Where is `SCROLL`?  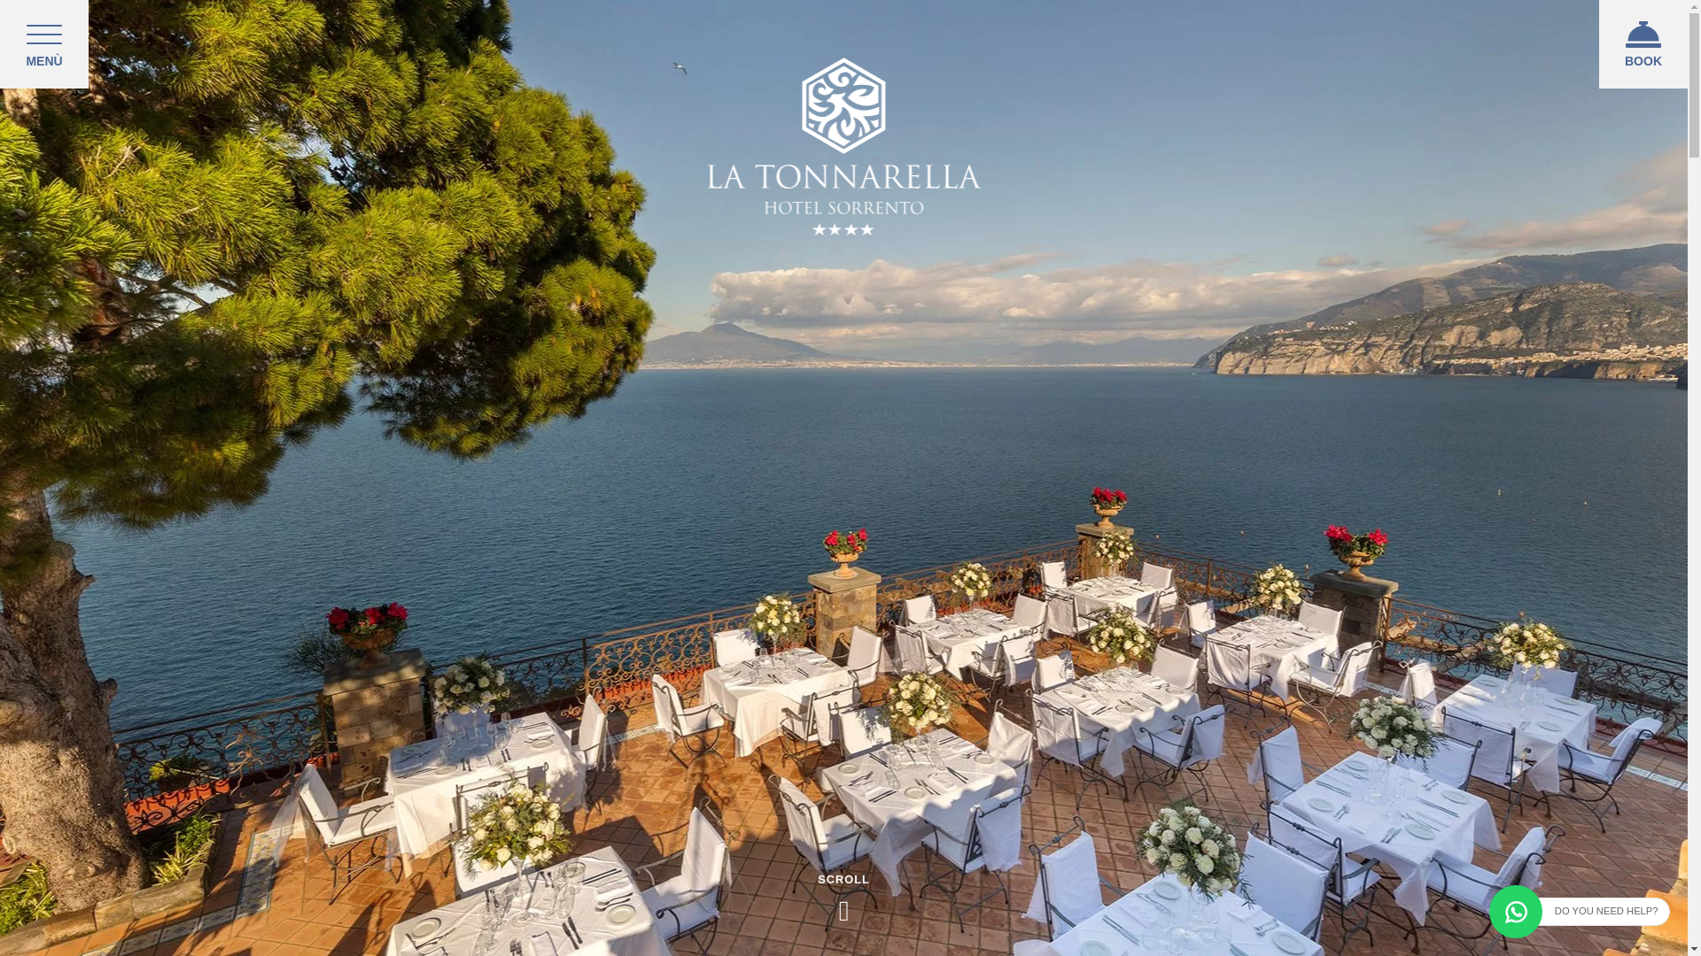 SCROLL is located at coordinates (843, 862).